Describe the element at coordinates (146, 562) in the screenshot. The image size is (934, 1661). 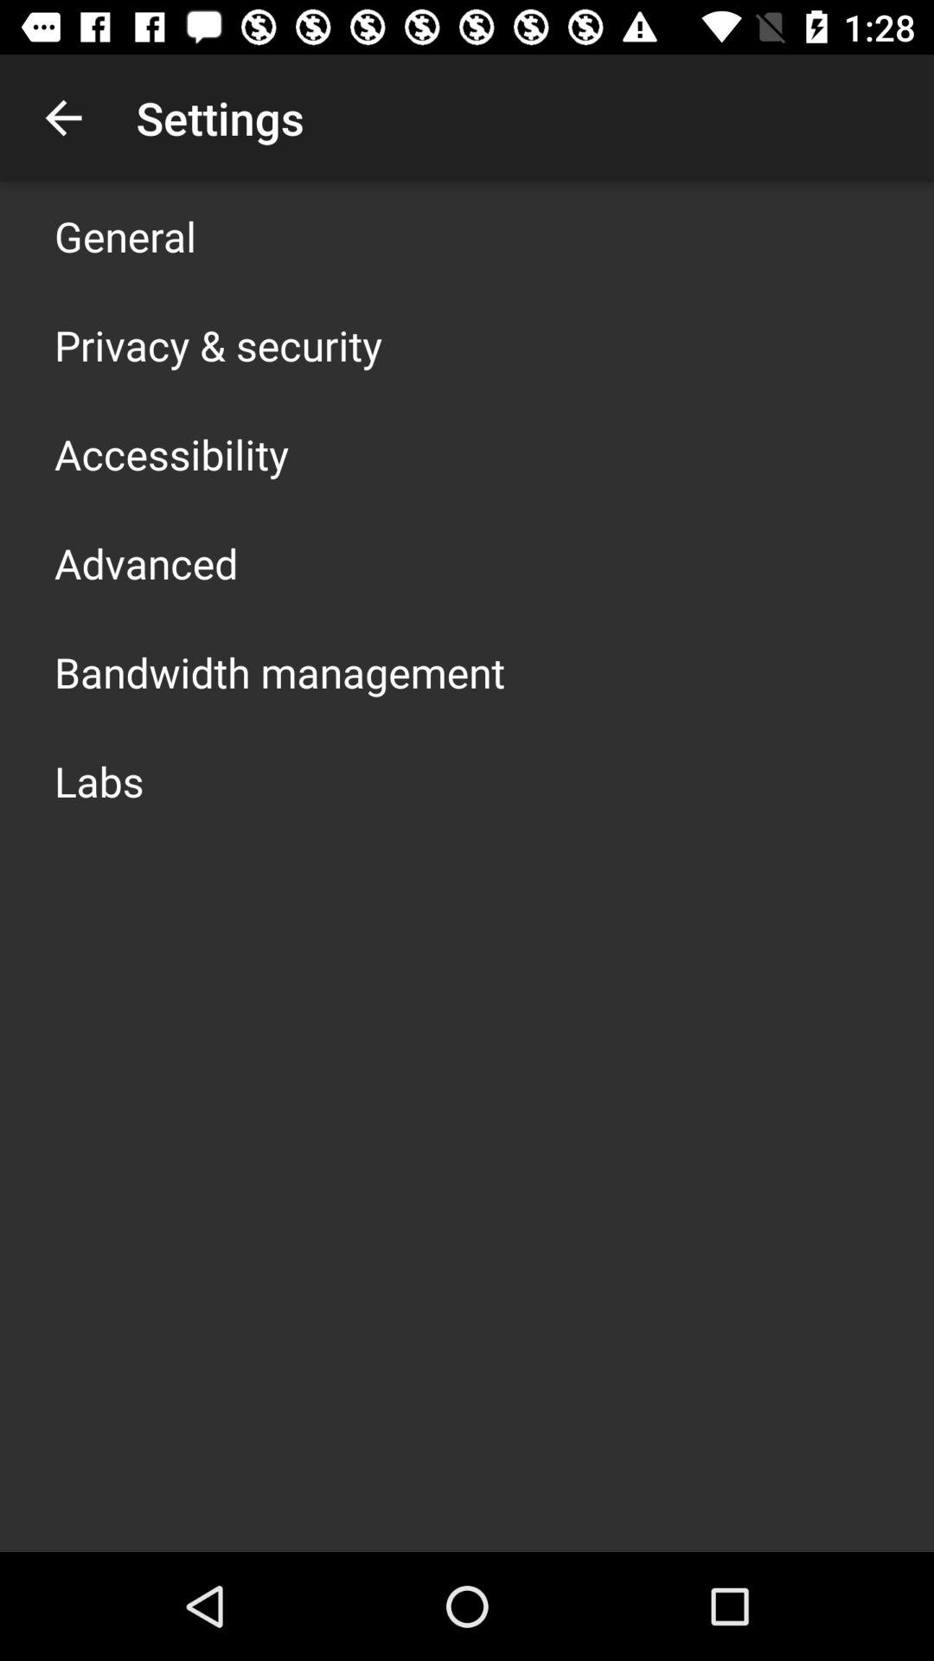
I see `open the app below accessibility icon` at that location.